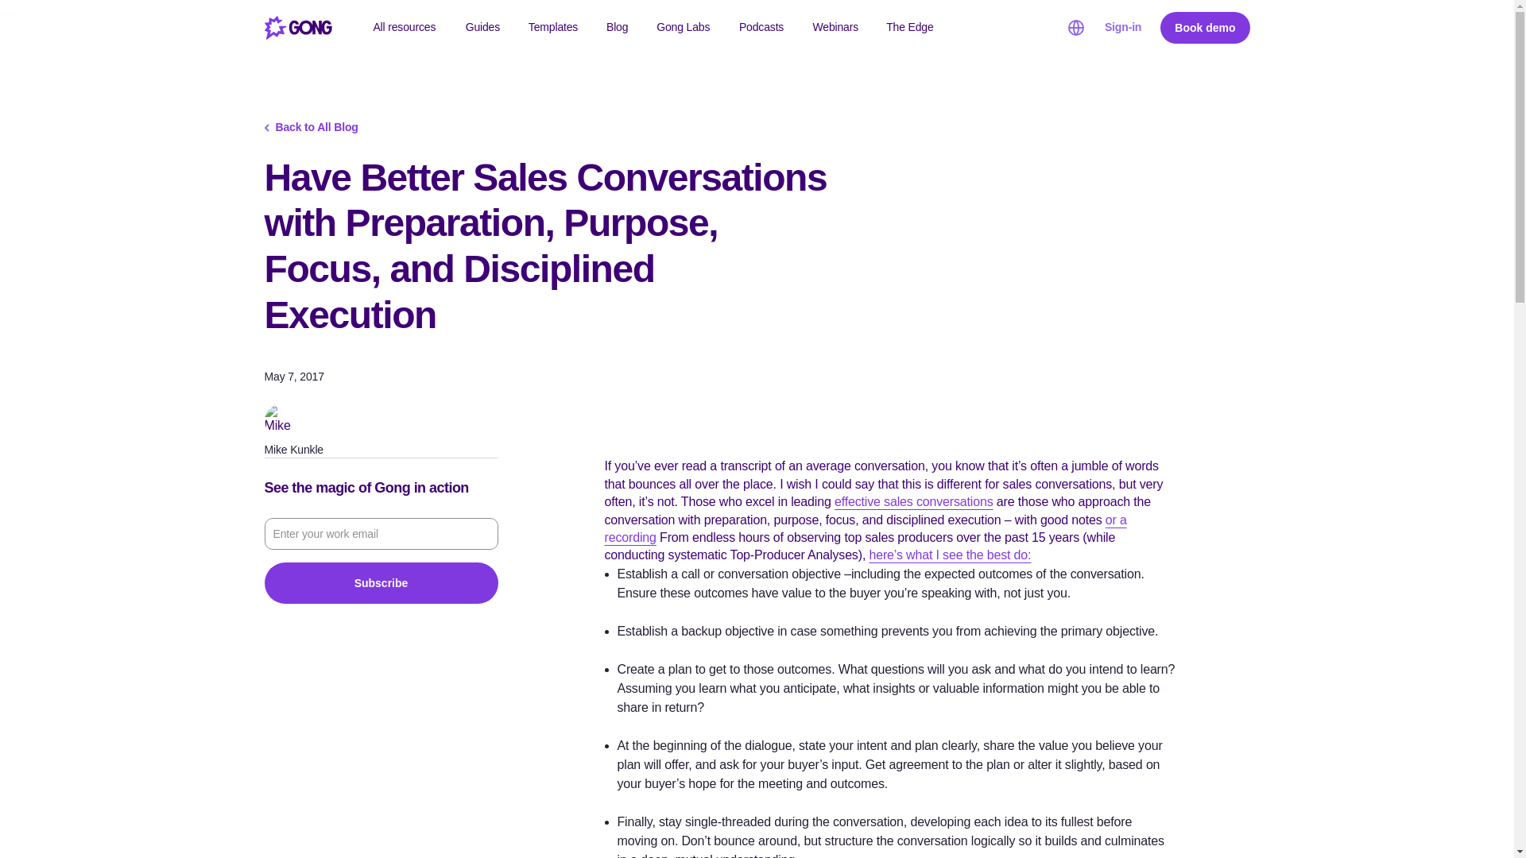 The image size is (1526, 858). Describe the element at coordinates (483, 28) in the screenshot. I see `Guides` at that location.